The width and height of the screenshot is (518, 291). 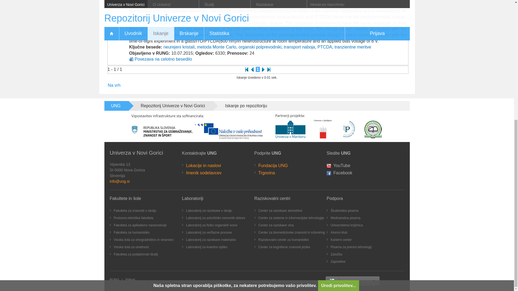 What do you see at coordinates (299, 47) in the screenshot?
I see `transport naboja` at bounding box center [299, 47].